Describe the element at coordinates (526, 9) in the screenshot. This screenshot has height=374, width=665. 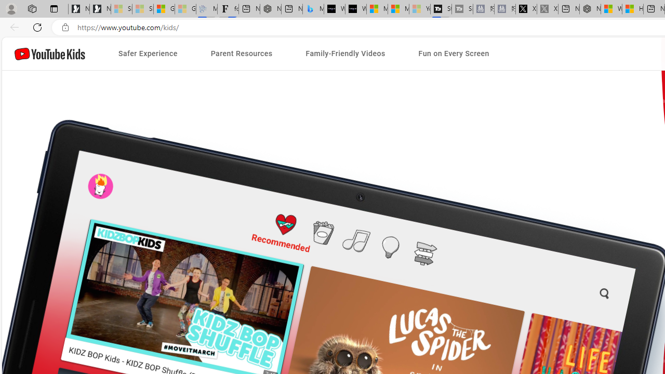
I see `X` at that location.